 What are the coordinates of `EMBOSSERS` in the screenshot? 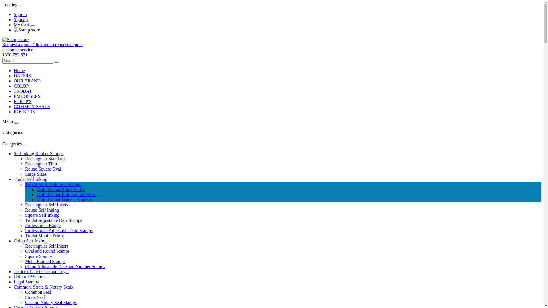 It's located at (27, 96).